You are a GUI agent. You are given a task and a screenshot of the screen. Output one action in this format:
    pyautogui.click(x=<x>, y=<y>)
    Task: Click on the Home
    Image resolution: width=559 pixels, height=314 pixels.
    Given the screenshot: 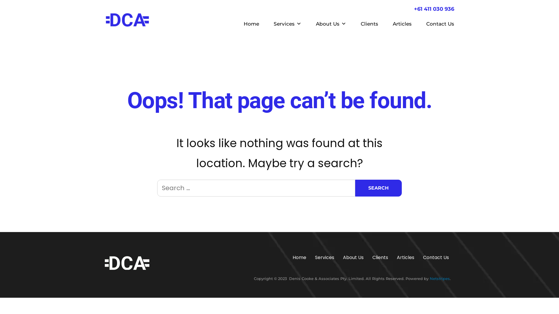 What is the action you would take?
    pyautogui.click(x=299, y=258)
    